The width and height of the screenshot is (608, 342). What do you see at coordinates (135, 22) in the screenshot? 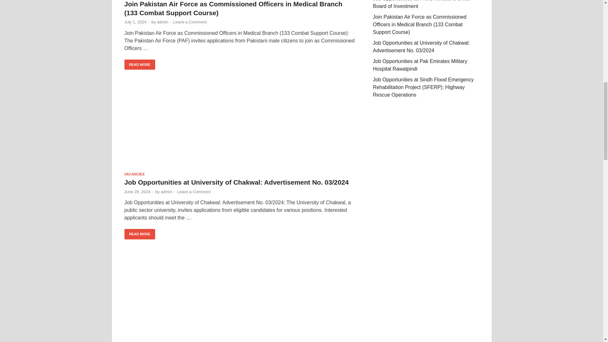
I see `July 1, 2024` at bounding box center [135, 22].